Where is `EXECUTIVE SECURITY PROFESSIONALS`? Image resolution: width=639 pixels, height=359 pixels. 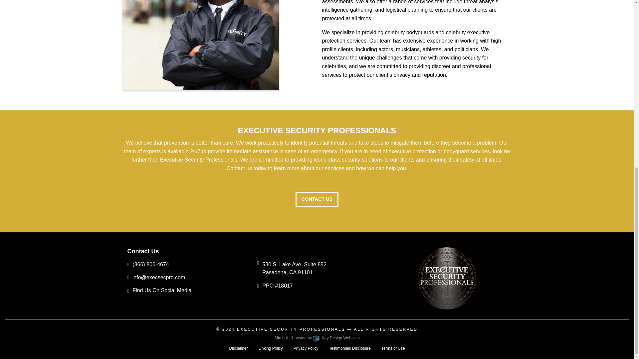 EXECUTIVE SECURITY PROFESSIONALS is located at coordinates (291, 329).